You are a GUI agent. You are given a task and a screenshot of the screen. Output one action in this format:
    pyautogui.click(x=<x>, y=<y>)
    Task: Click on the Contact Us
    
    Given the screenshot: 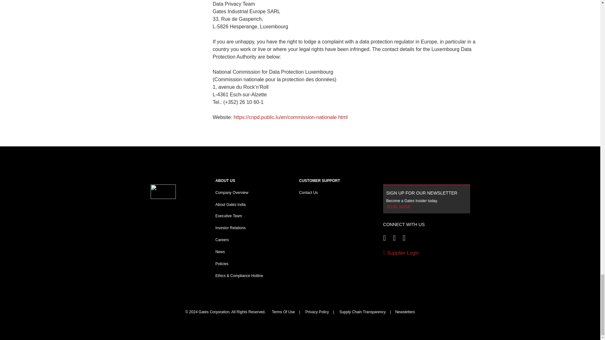 What is the action you would take?
    pyautogui.click(x=308, y=192)
    